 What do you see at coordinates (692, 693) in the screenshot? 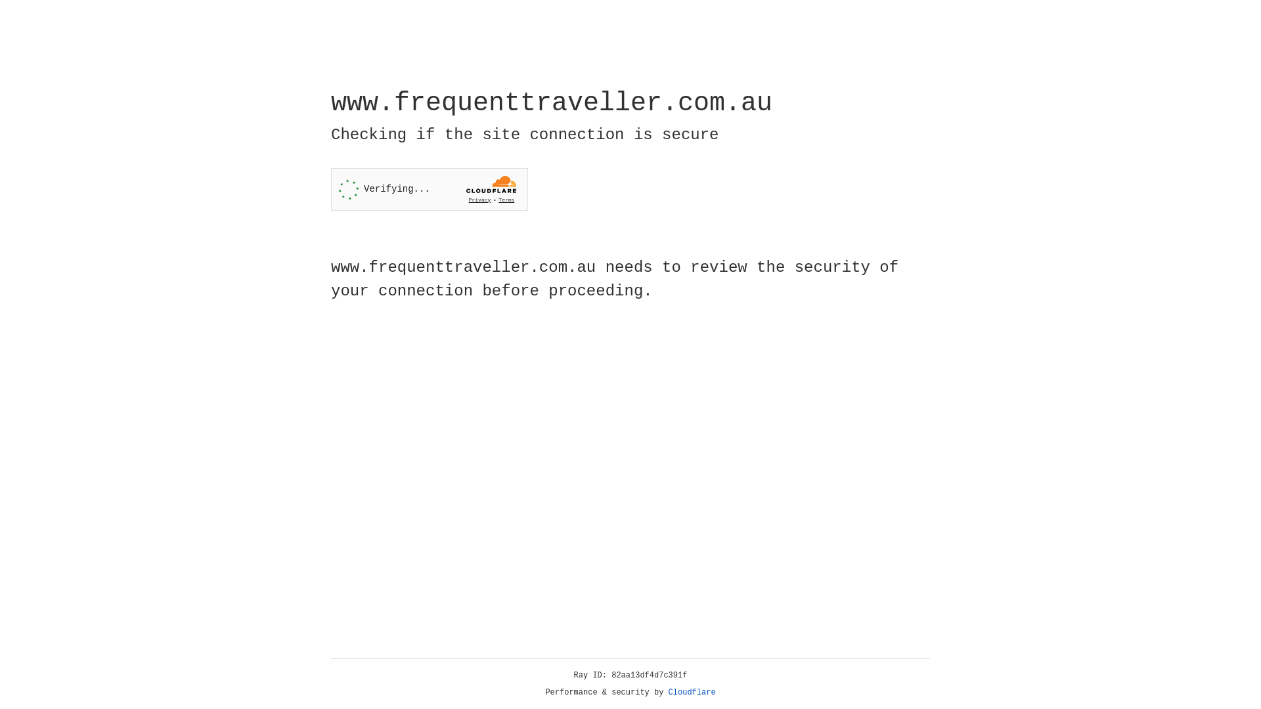
I see `Cloudflare` at bounding box center [692, 693].